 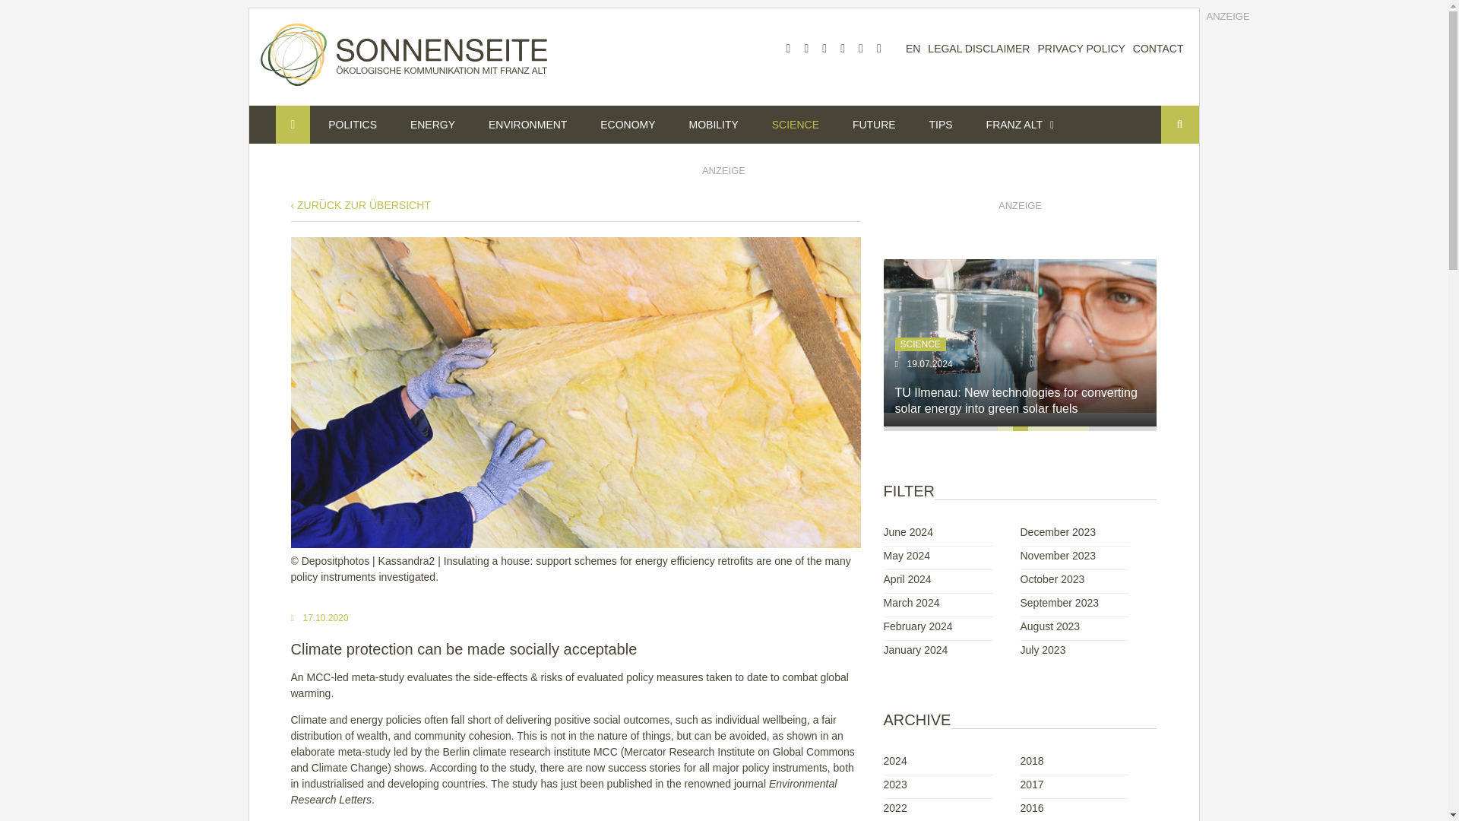 What do you see at coordinates (714, 125) in the screenshot?
I see `MOBILITY` at bounding box center [714, 125].